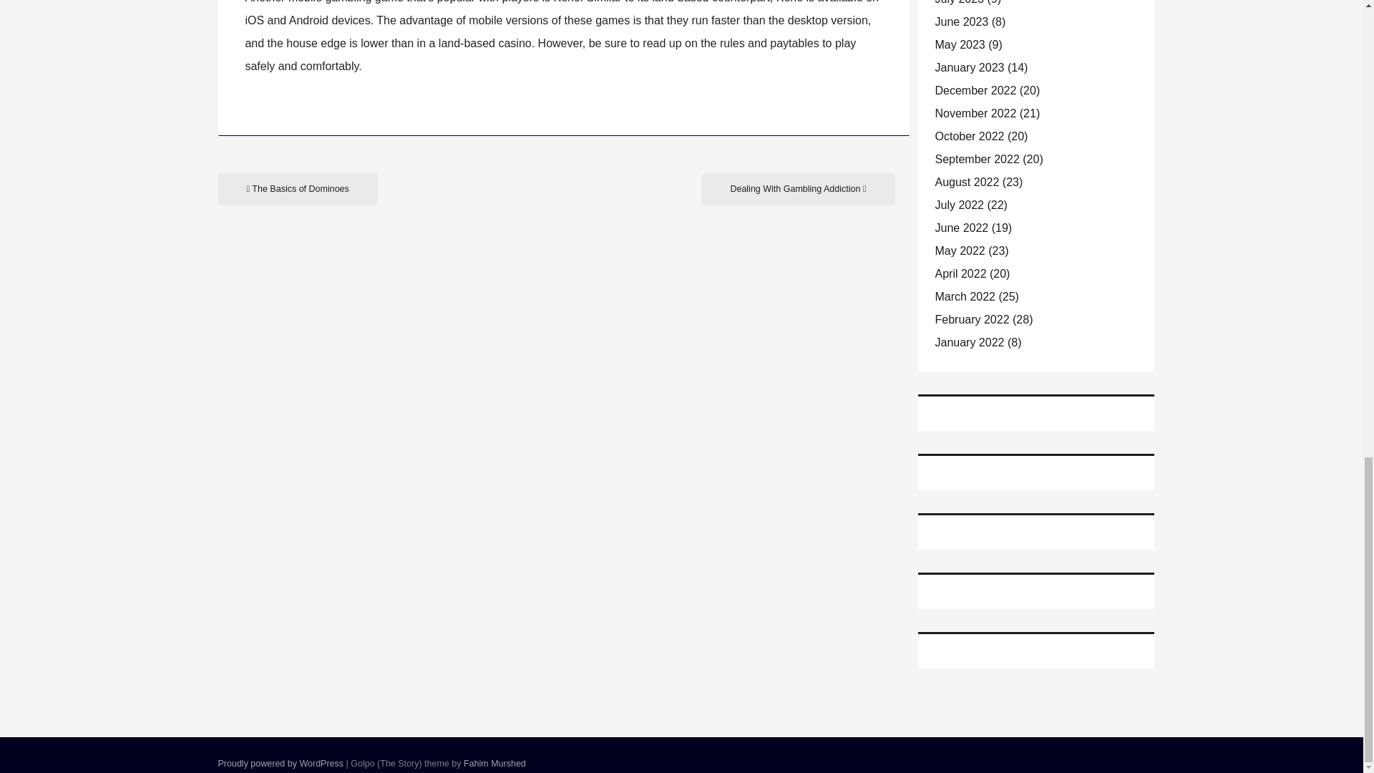  I want to click on The Basics of Dominoes, so click(296, 189).